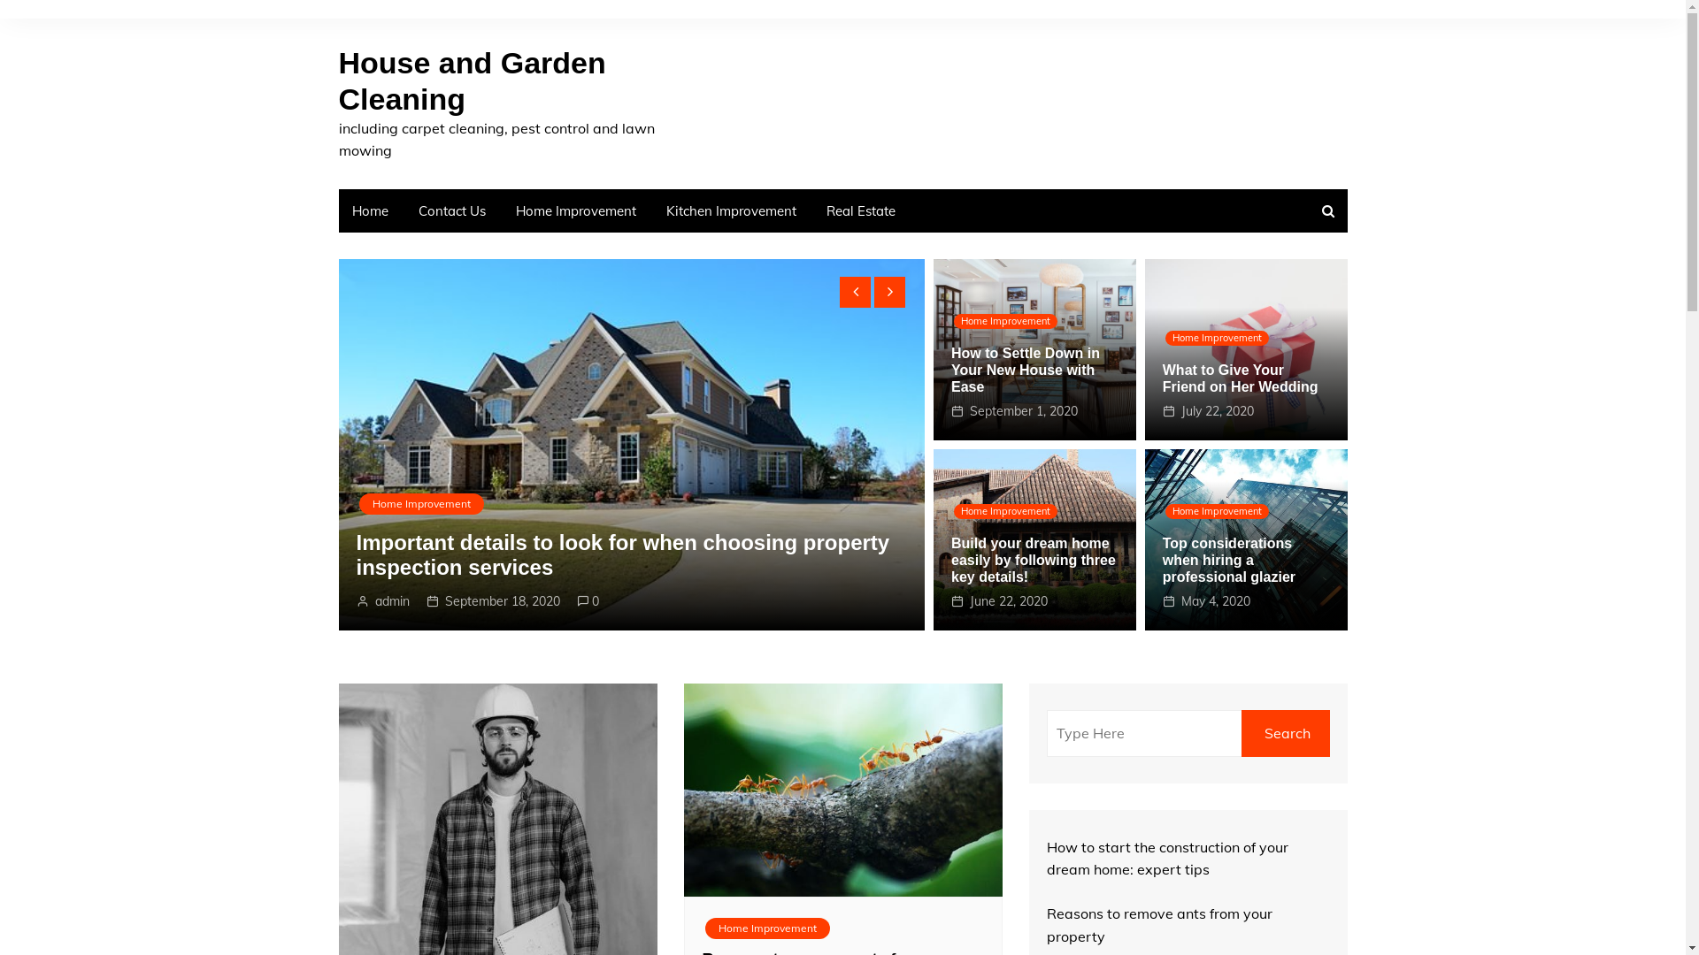 This screenshot has height=955, width=1699. What do you see at coordinates (1005, 511) in the screenshot?
I see `Home Improvement` at bounding box center [1005, 511].